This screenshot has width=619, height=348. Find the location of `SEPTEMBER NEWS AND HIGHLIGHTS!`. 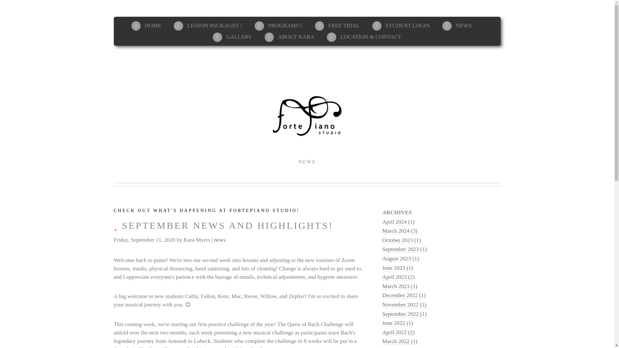

SEPTEMBER NEWS AND HIGHLIGHTS! is located at coordinates (239, 226).